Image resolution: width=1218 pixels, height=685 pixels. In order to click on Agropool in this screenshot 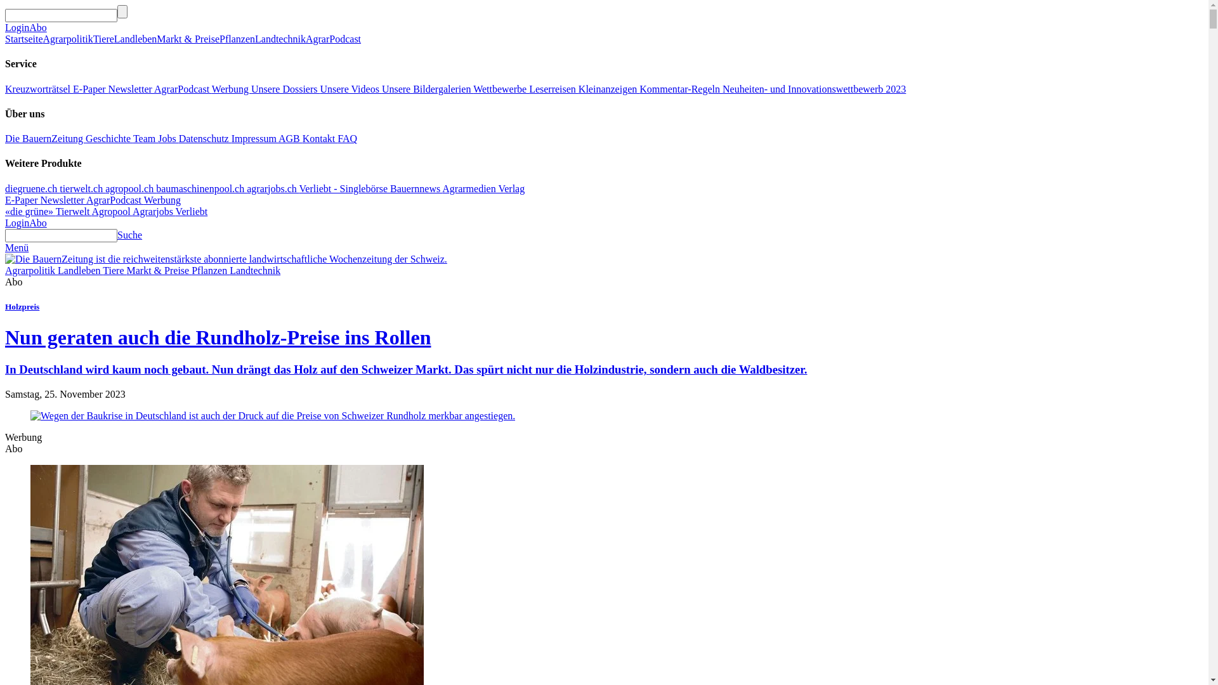, I will do `click(112, 212)`.